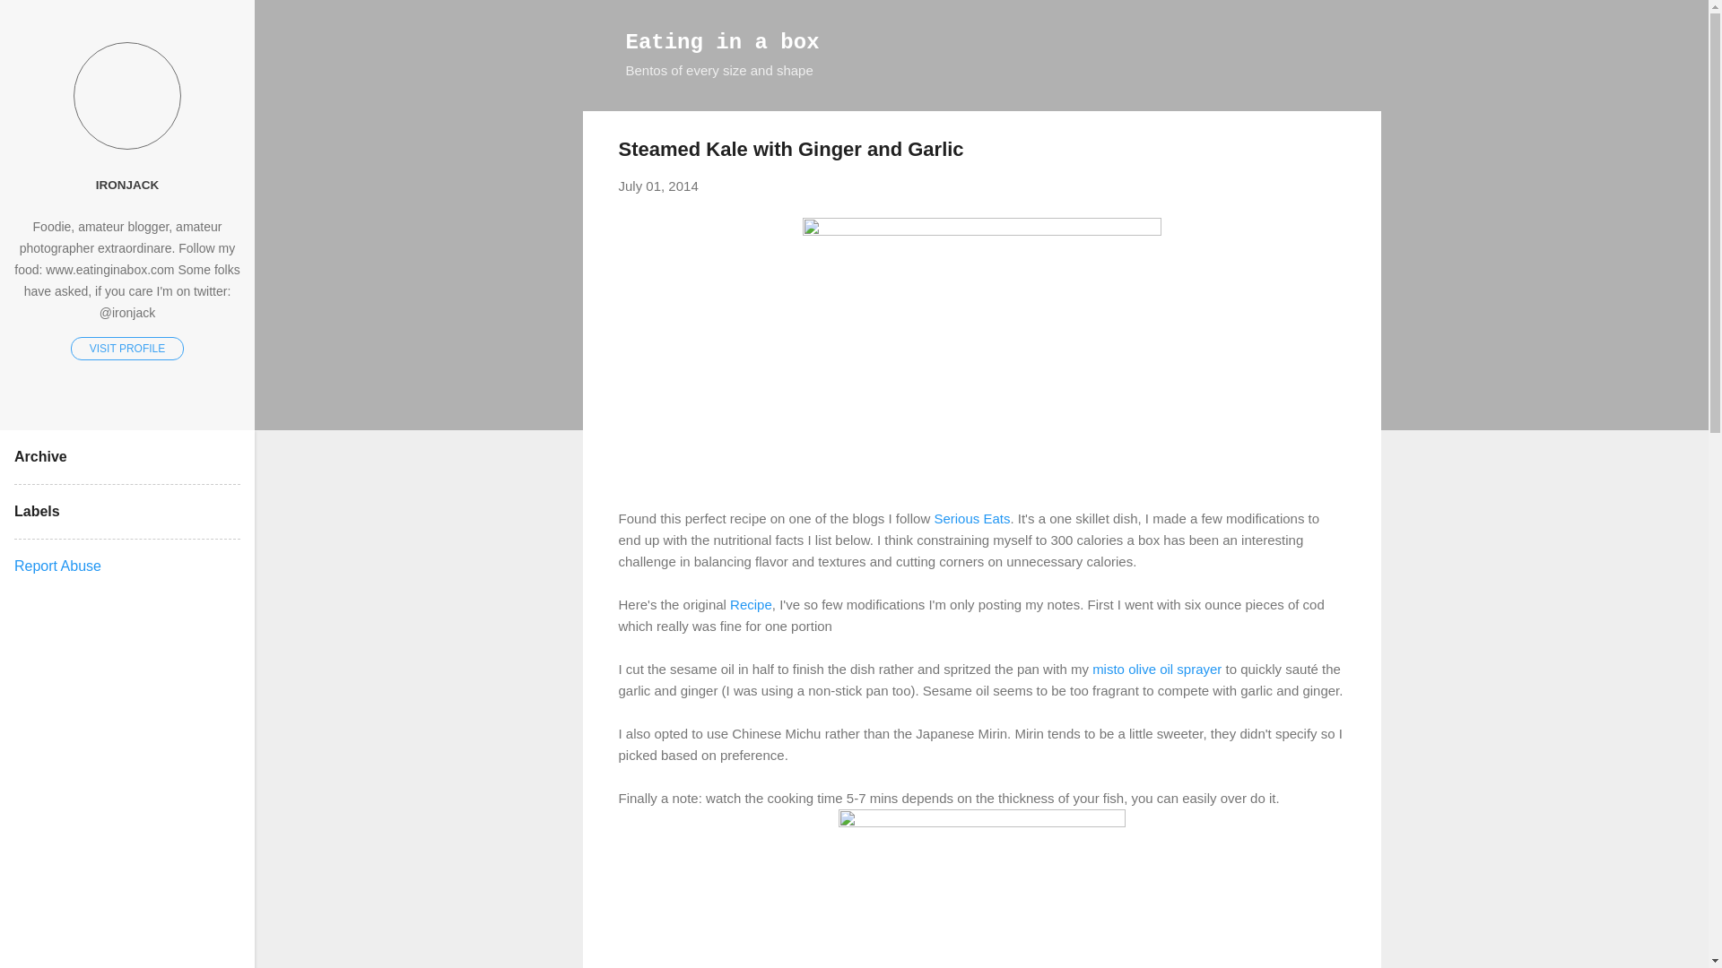 The image size is (1722, 968). What do you see at coordinates (658, 186) in the screenshot?
I see `July 01, 2014` at bounding box center [658, 186].